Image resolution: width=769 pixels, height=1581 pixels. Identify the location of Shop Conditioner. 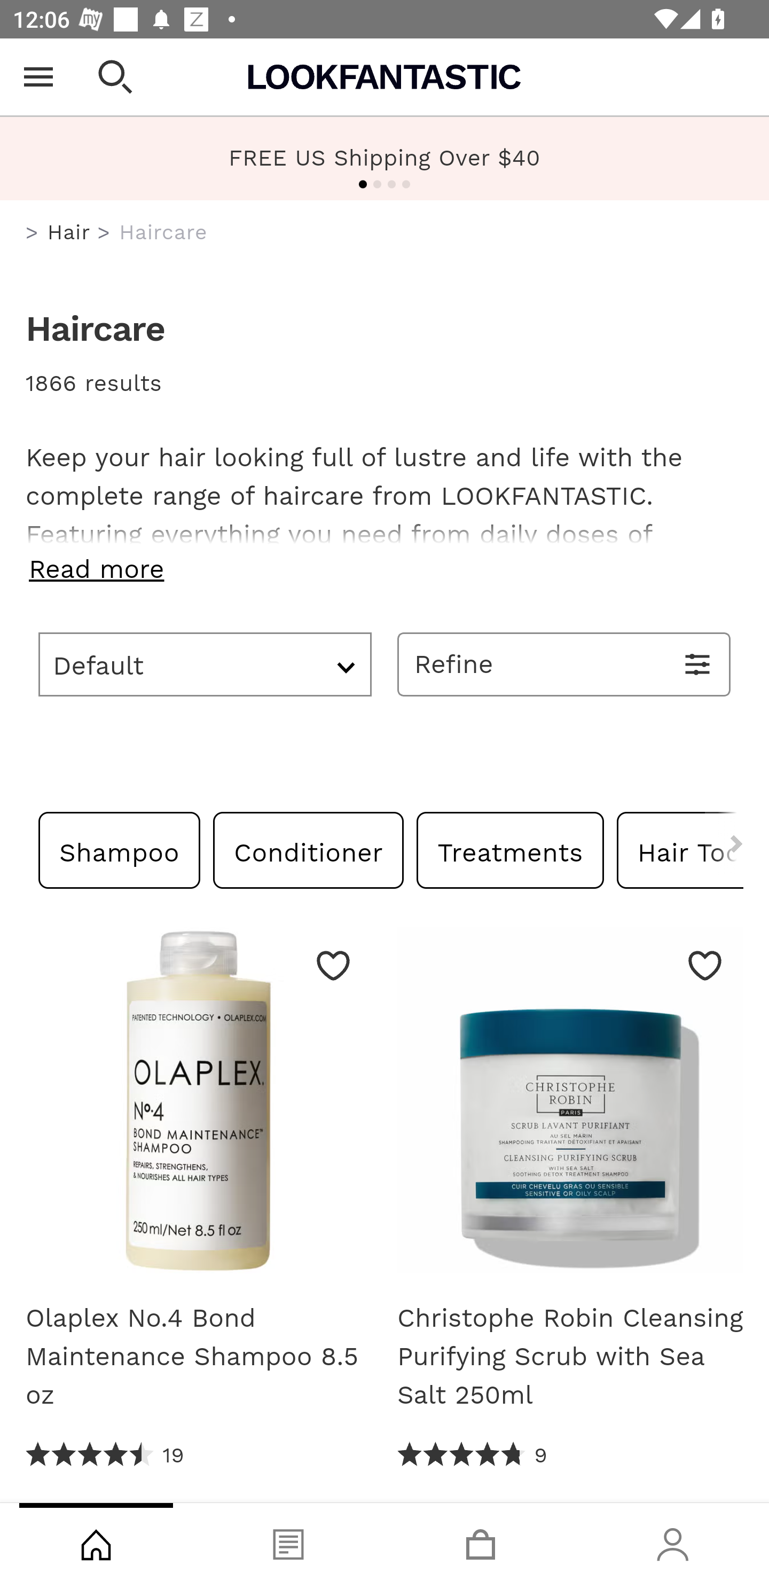
(309, 849).